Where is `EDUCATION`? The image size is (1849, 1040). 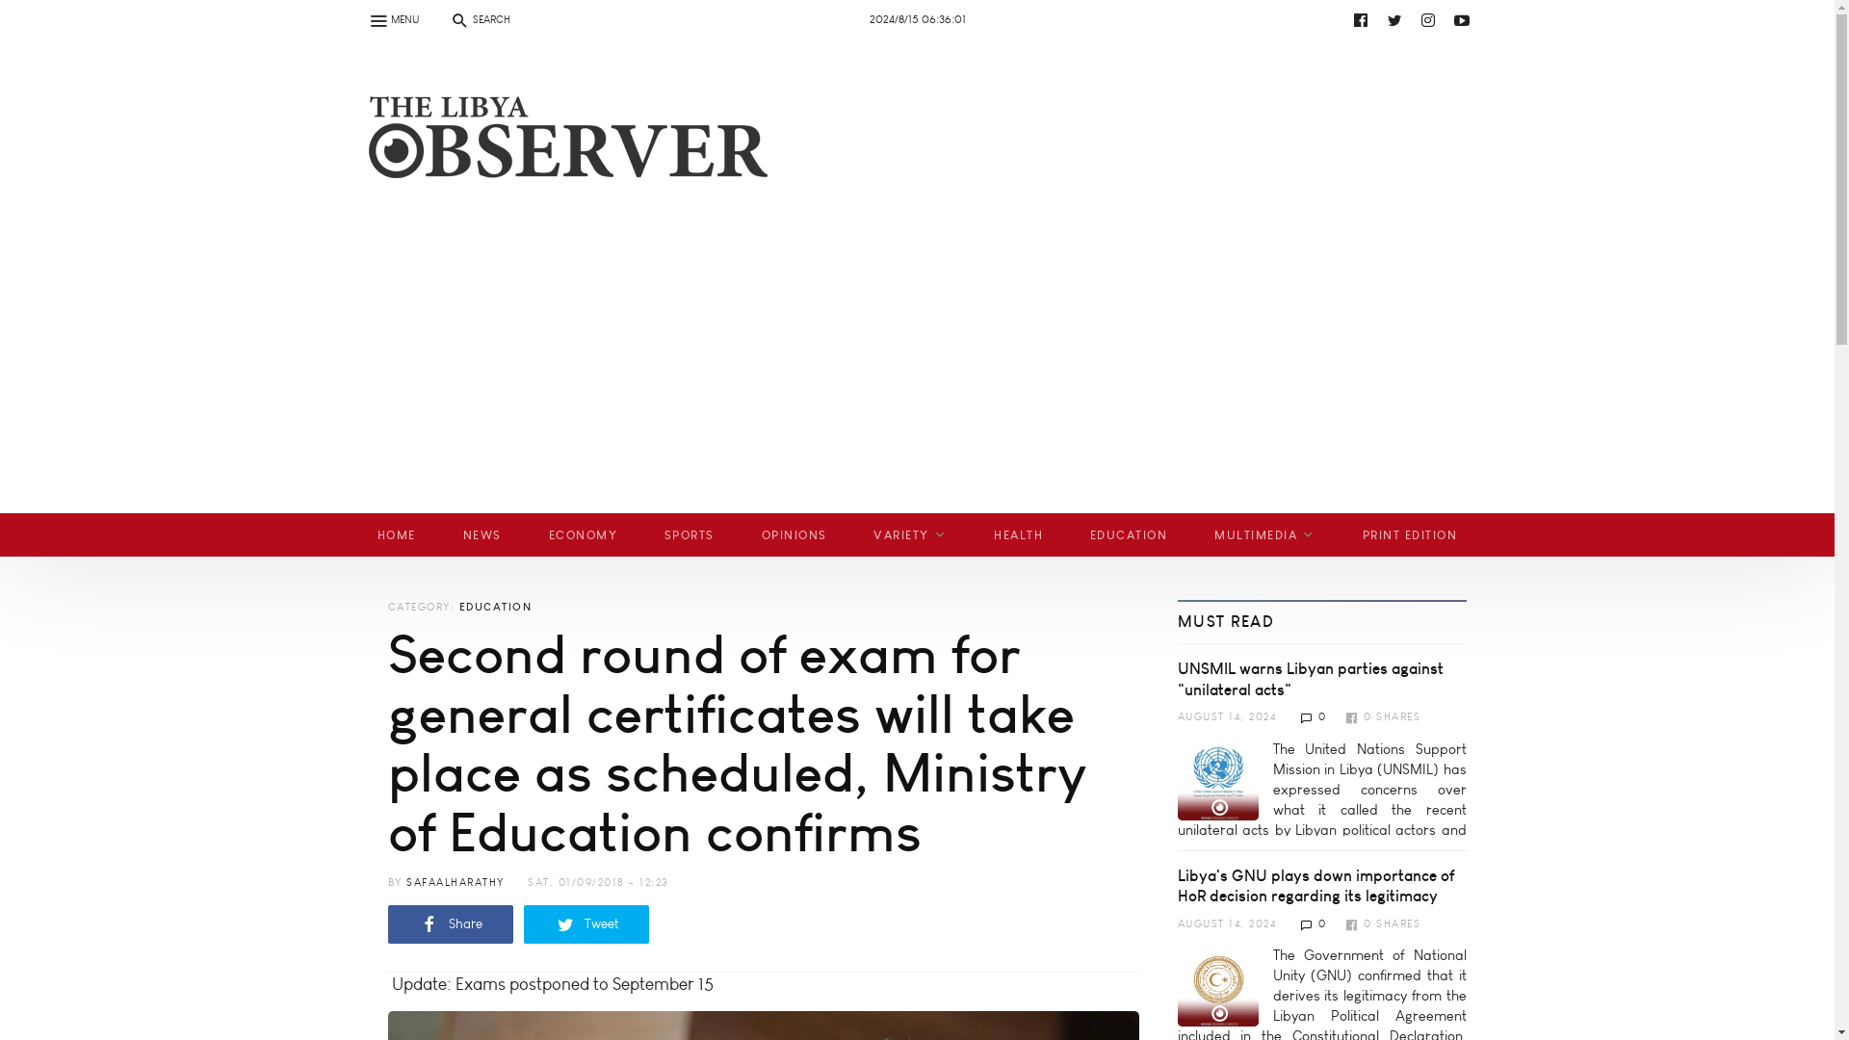 EDUCATION is located at coordinates (1129, 534).